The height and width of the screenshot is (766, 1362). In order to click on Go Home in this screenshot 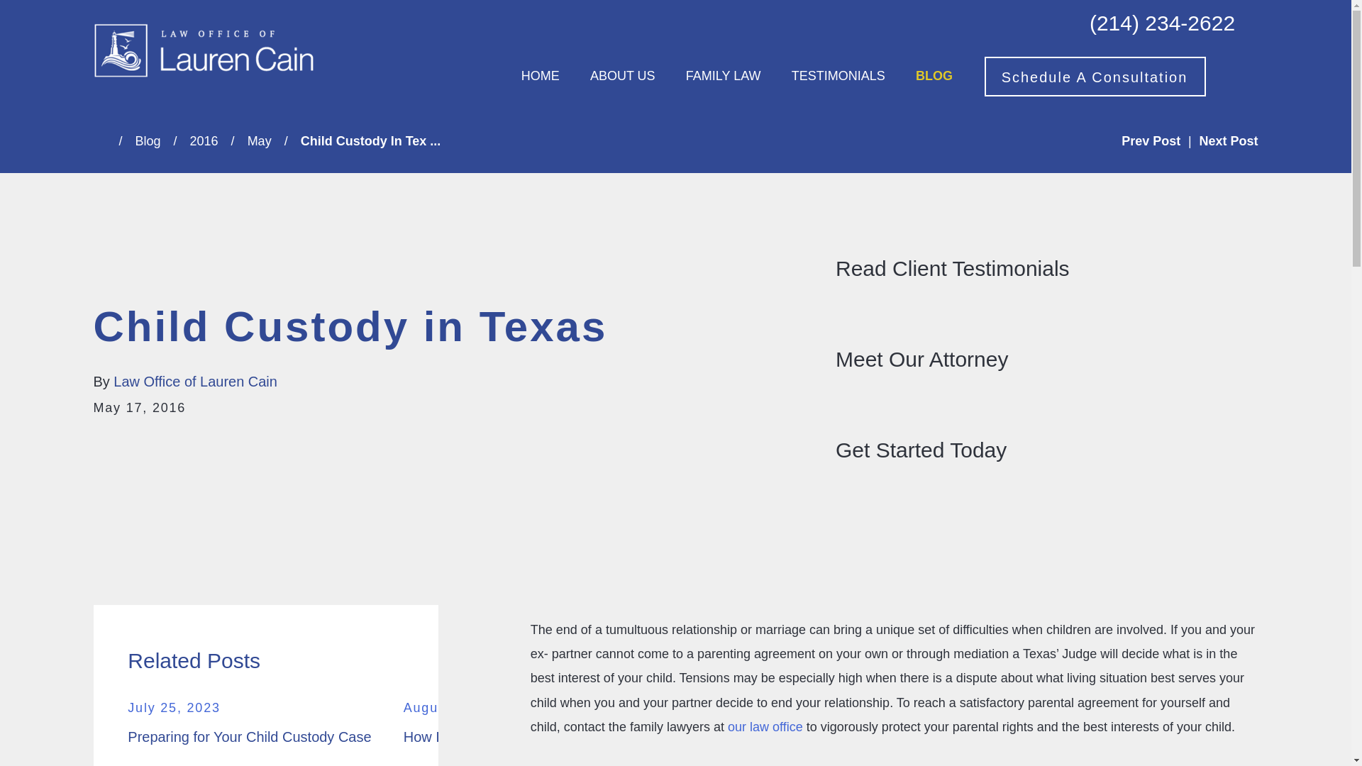, I will do `click(106, 141)`.